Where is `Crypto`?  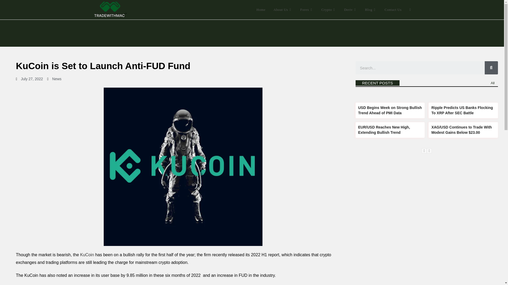
Crypto is located at coordinates (329, 10).